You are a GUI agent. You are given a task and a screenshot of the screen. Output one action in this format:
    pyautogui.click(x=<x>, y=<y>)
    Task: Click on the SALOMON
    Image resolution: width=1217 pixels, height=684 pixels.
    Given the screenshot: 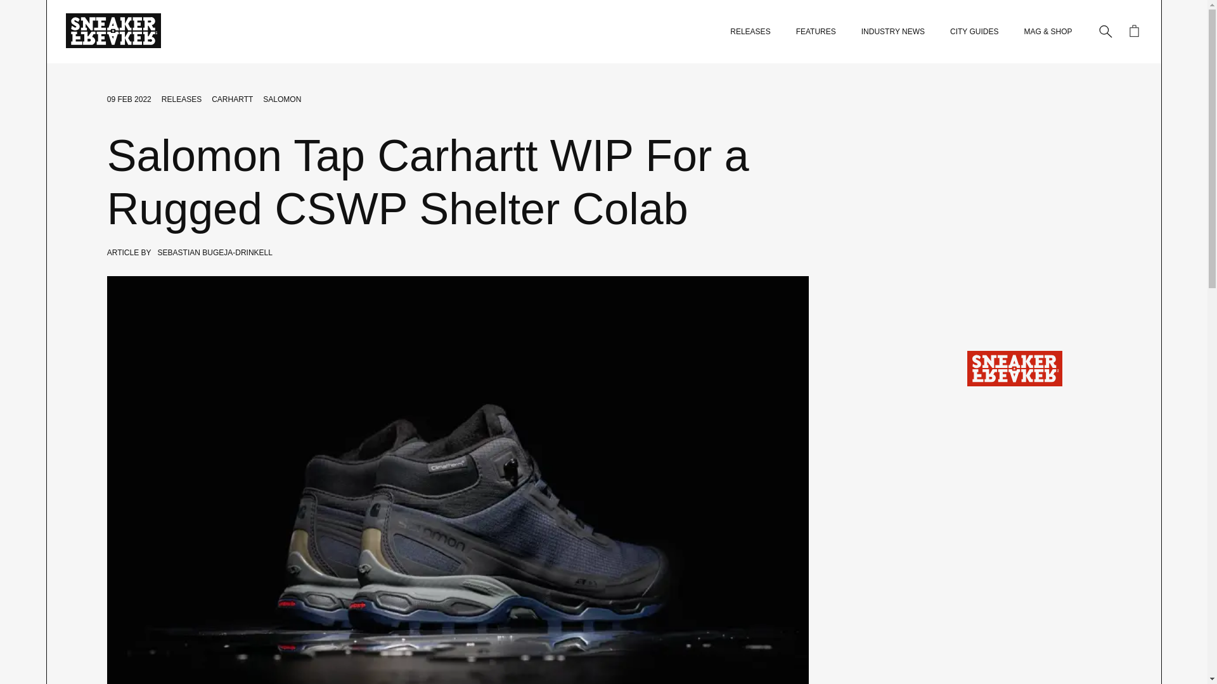 What is the action you would take?
    pyautogui.click(x=281, y=99)
    